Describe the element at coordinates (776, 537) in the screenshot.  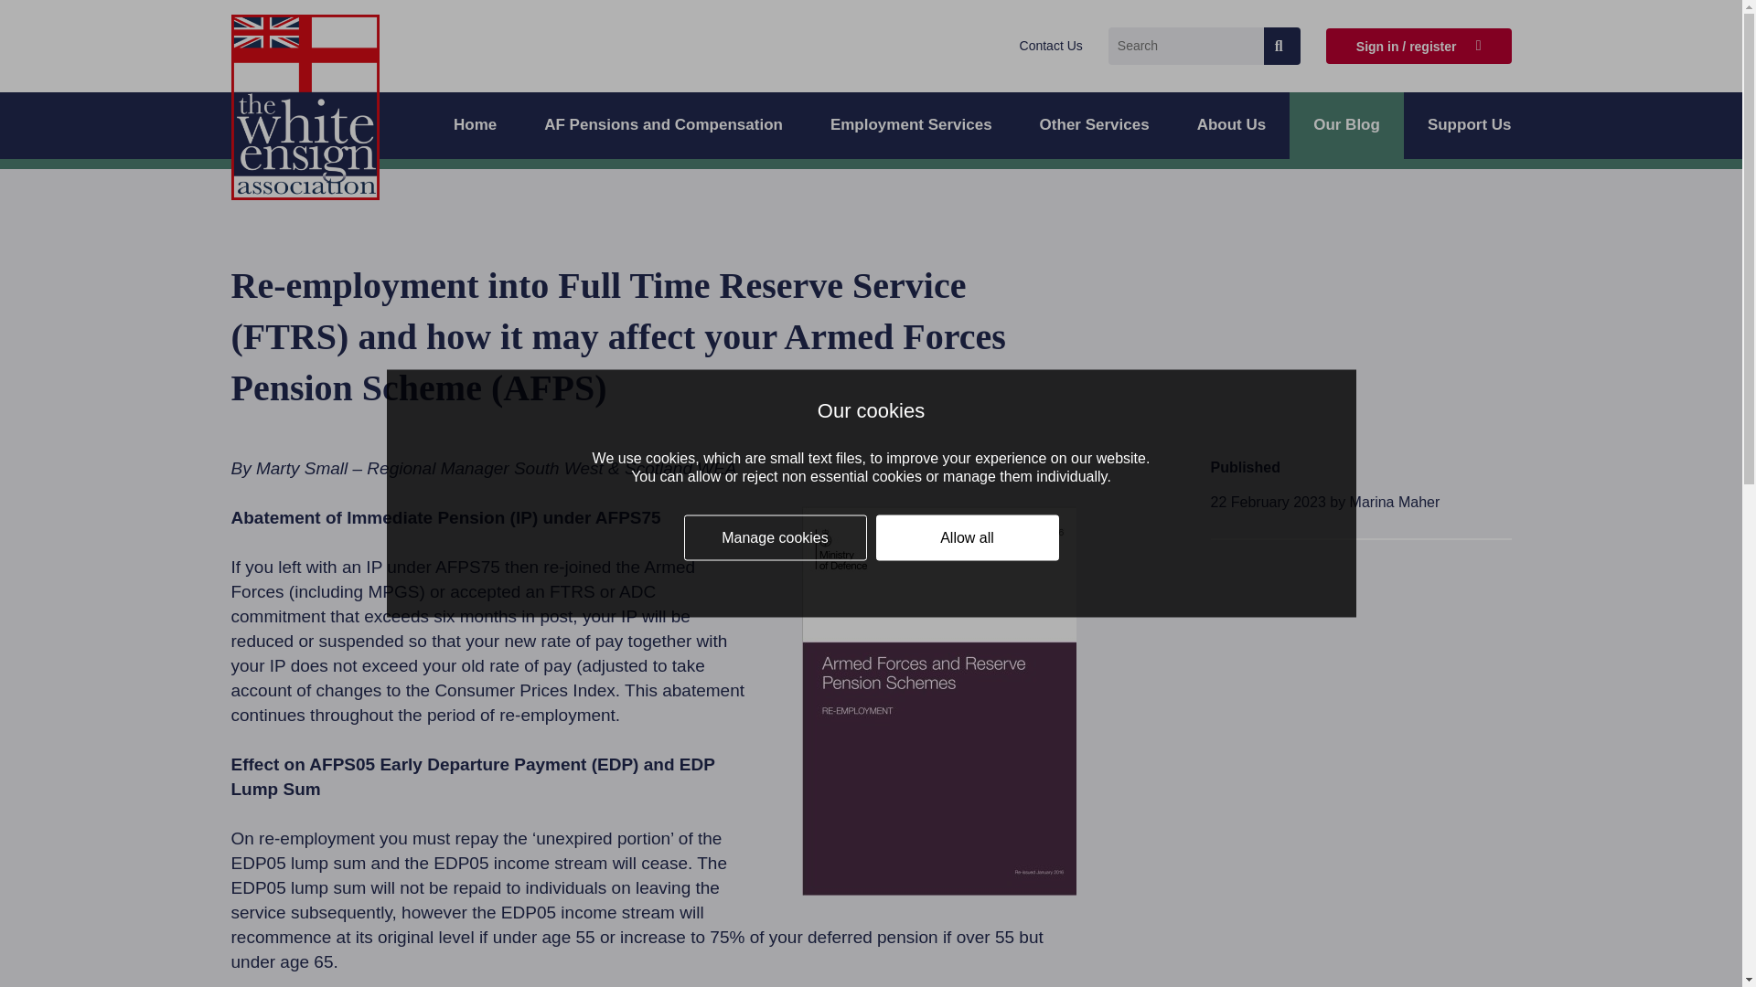
I see `Manage cookies` at that location.